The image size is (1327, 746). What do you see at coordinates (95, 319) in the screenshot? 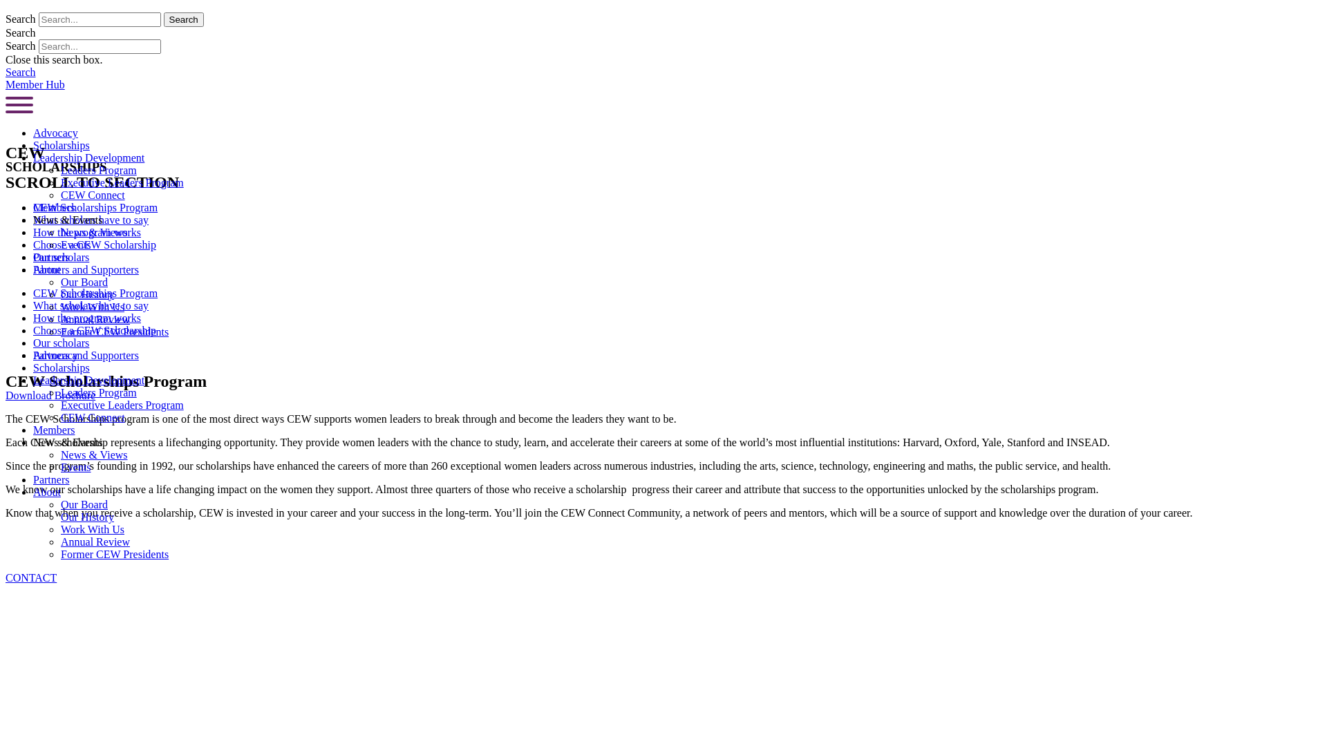
I see `Annual Review` at bounding box center [95, 319].